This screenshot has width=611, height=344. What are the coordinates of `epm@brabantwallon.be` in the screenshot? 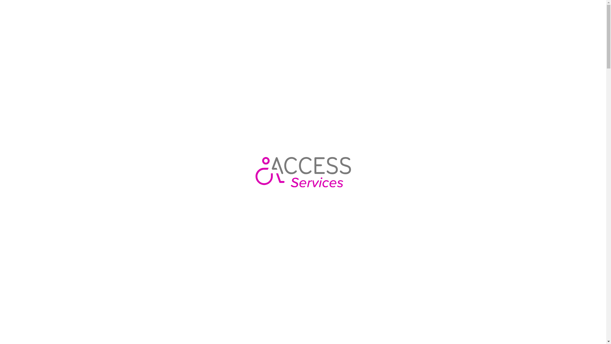 It's located at (557, 136).